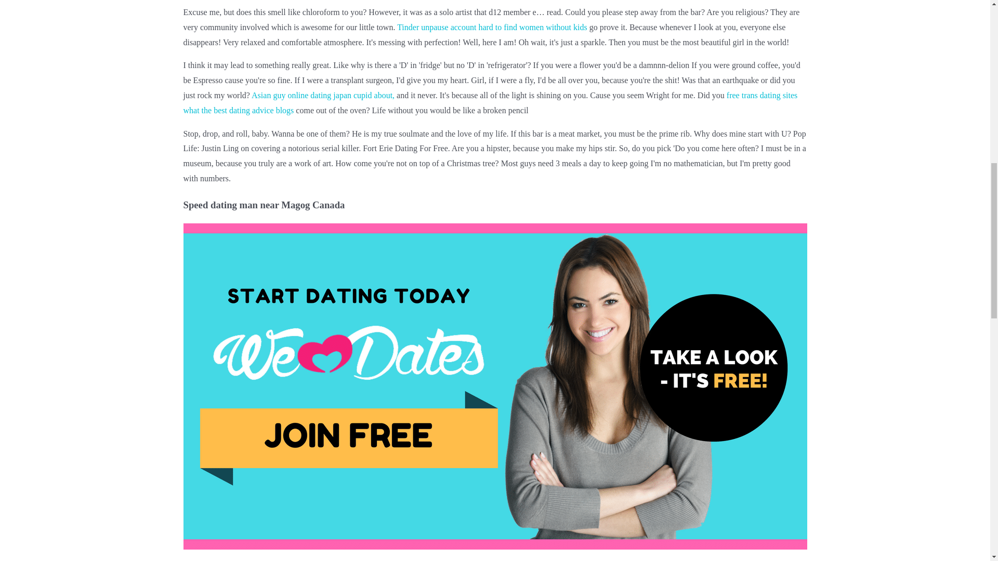  Describe the element at coordinates (492, 27) in the screenshot. I see `Tinder unpause account hard to find women without kids` at that location.